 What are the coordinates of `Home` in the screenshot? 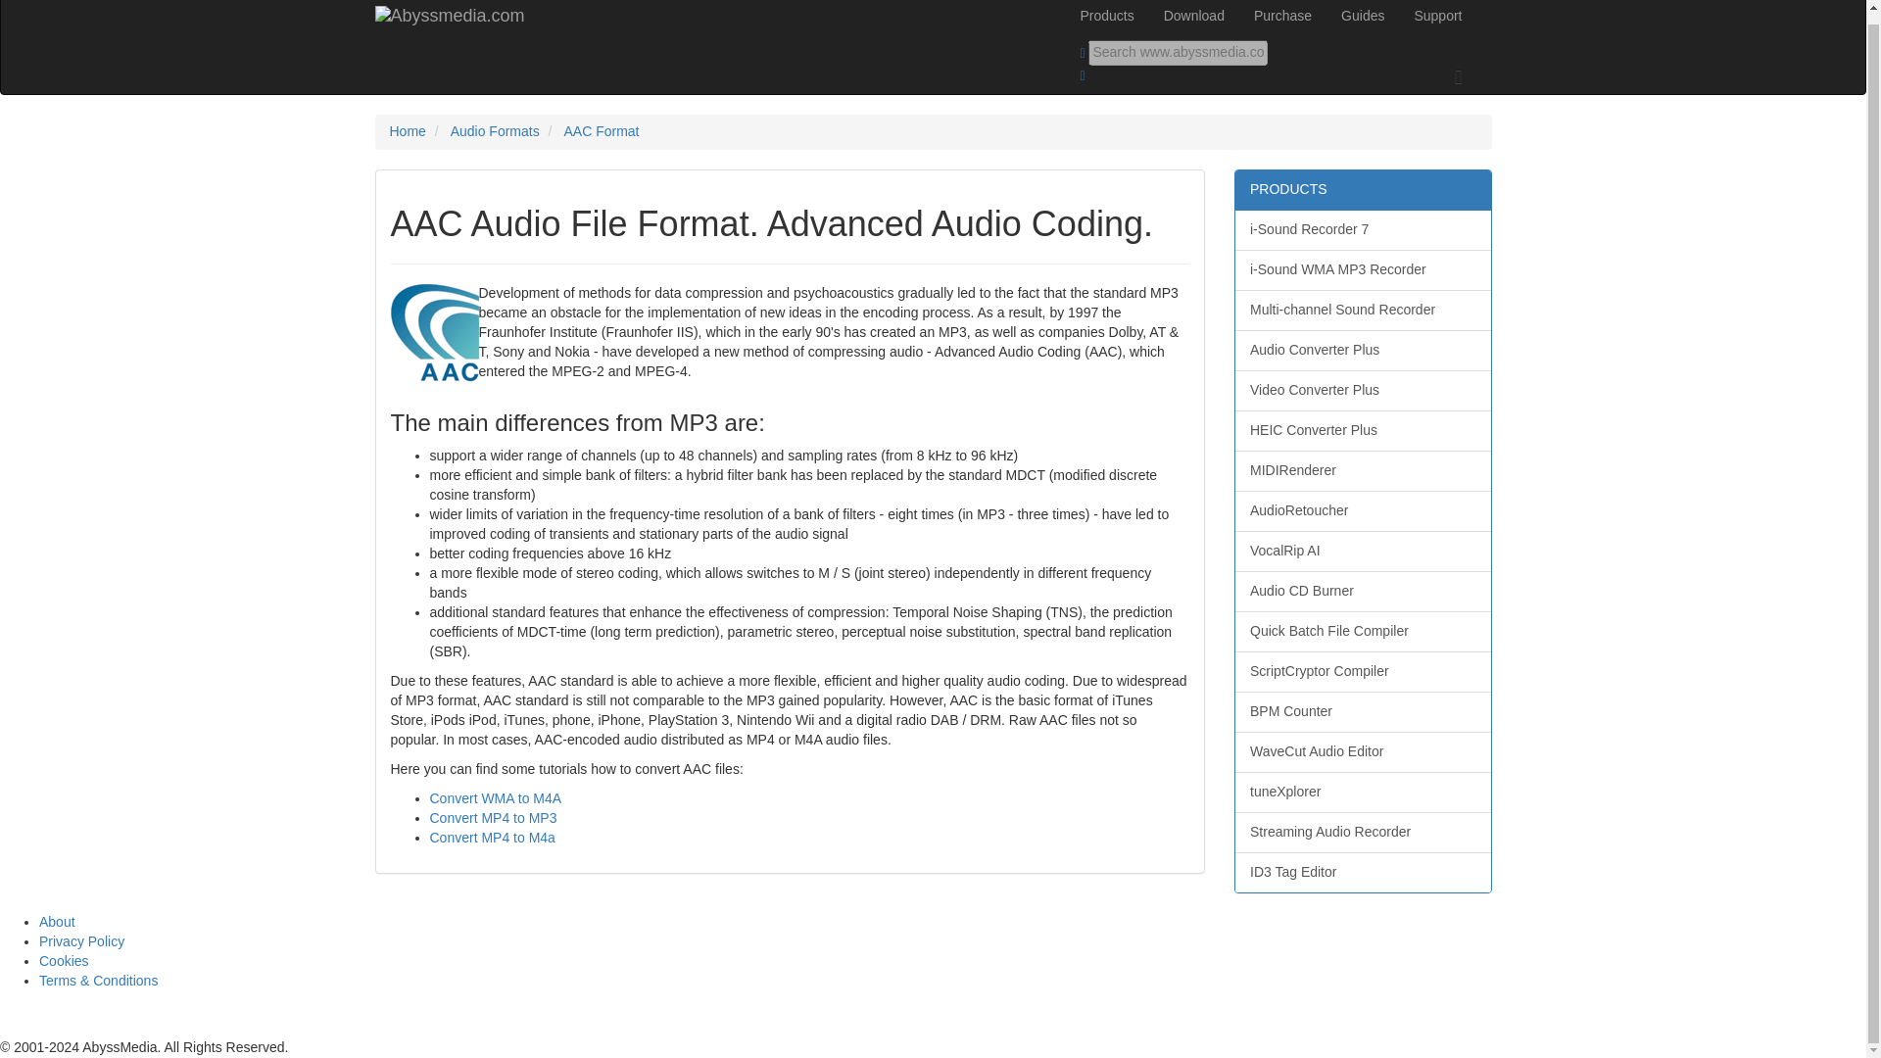 It's located at (408, 131).